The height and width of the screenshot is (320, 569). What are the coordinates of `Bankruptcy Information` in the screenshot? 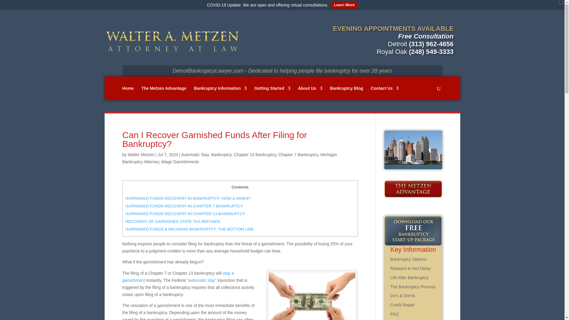 It's located at (220, 93).